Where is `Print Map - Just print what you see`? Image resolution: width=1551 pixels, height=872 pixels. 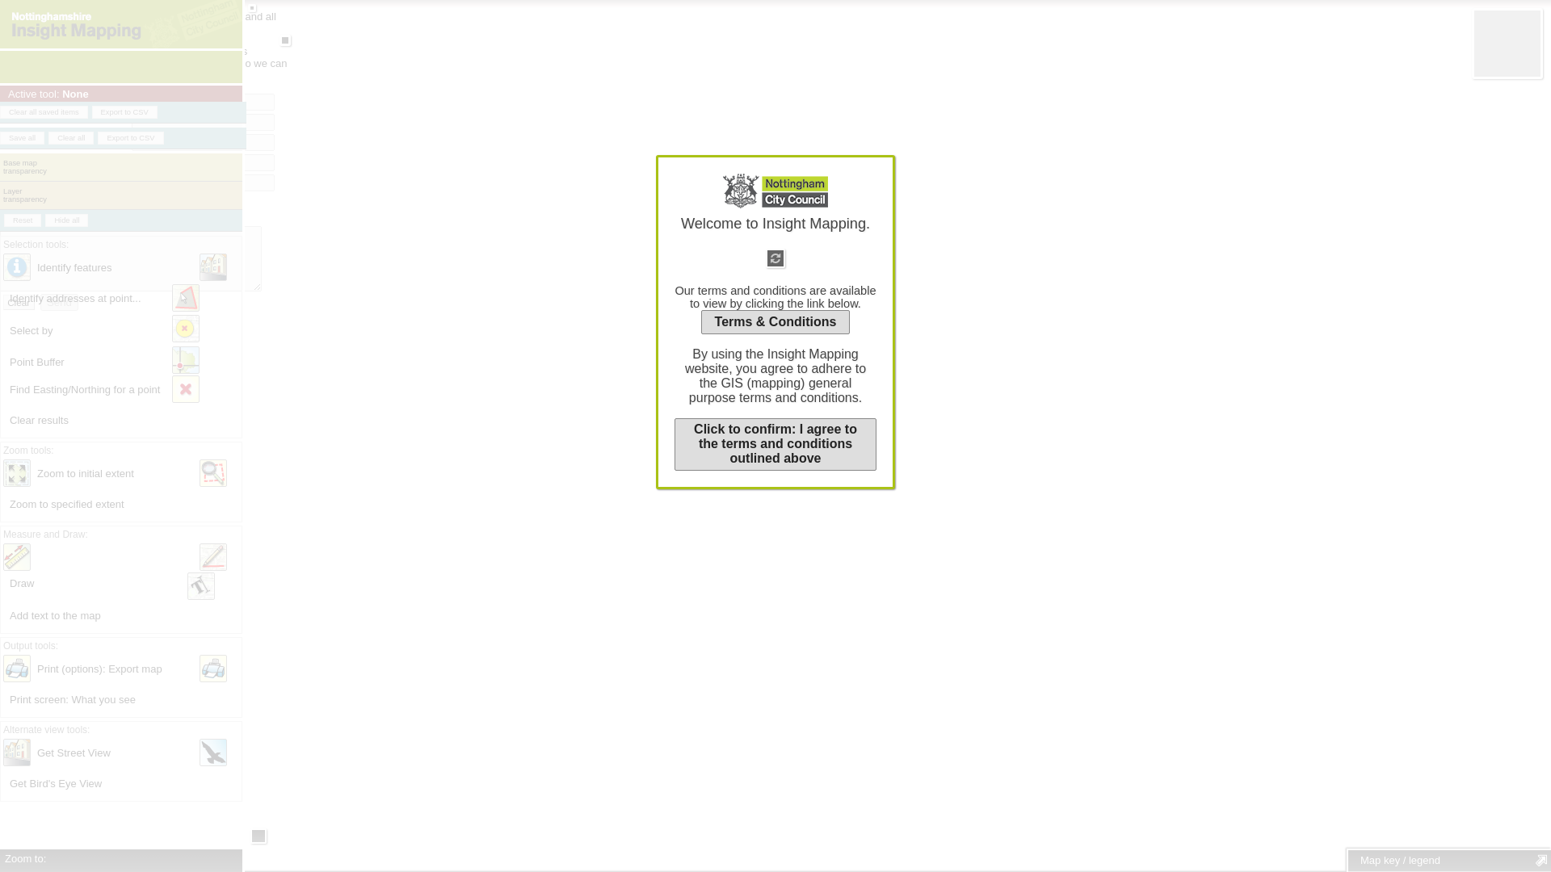 Print Map - Just print what you see is located at coordinates (213, 669).